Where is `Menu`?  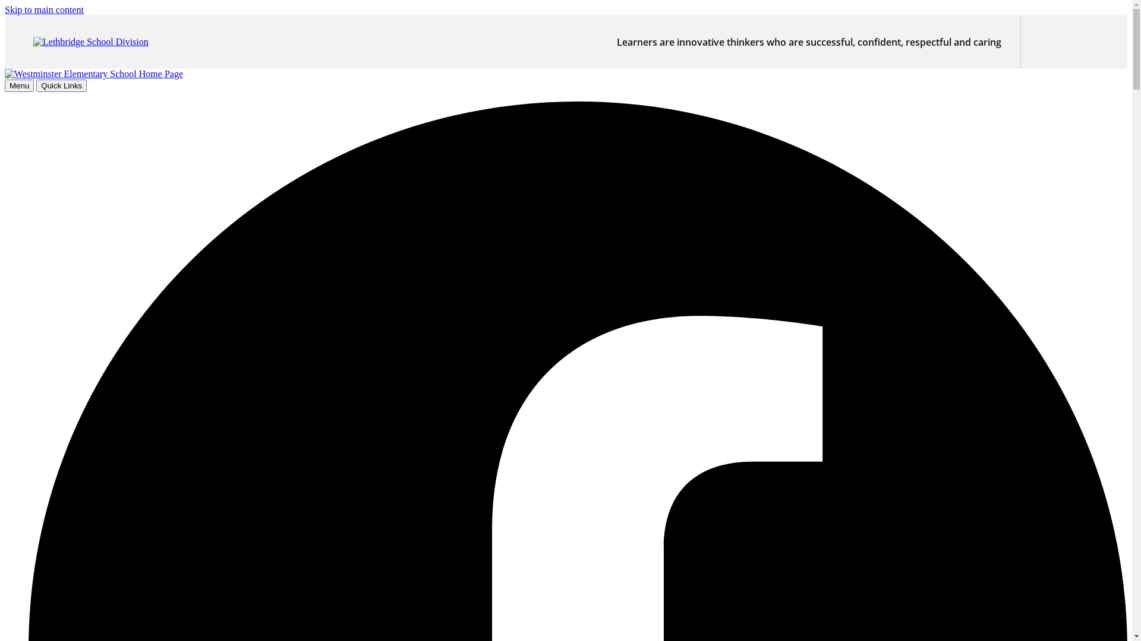
Menu is located at coordinates (19, 85).